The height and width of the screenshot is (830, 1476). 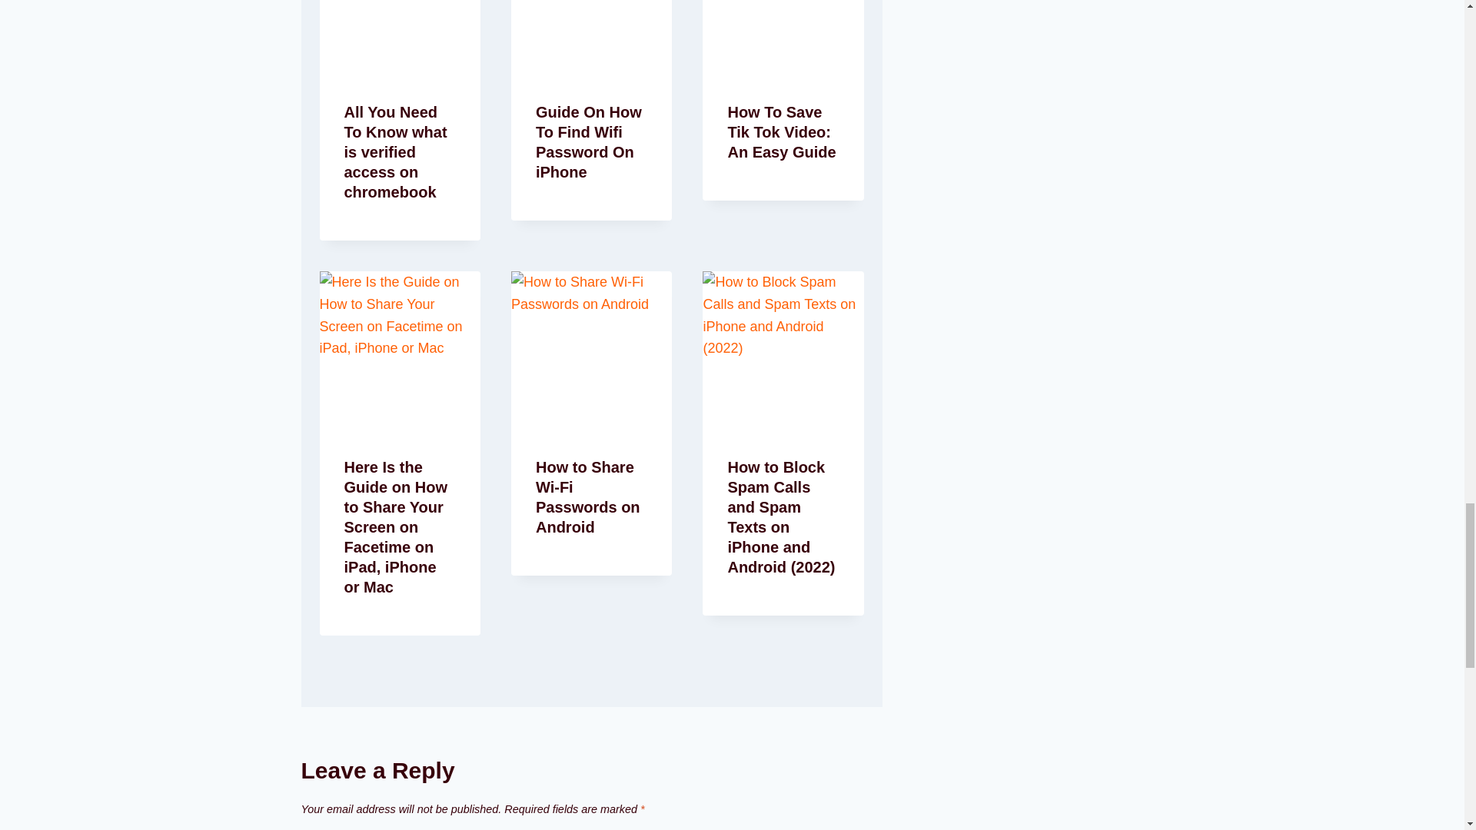 What do you see at coordinates (587, 496) in the screenshot?
I see `How to Share Wi-Fi Passwords on Android` at bounding box center [587, 496].